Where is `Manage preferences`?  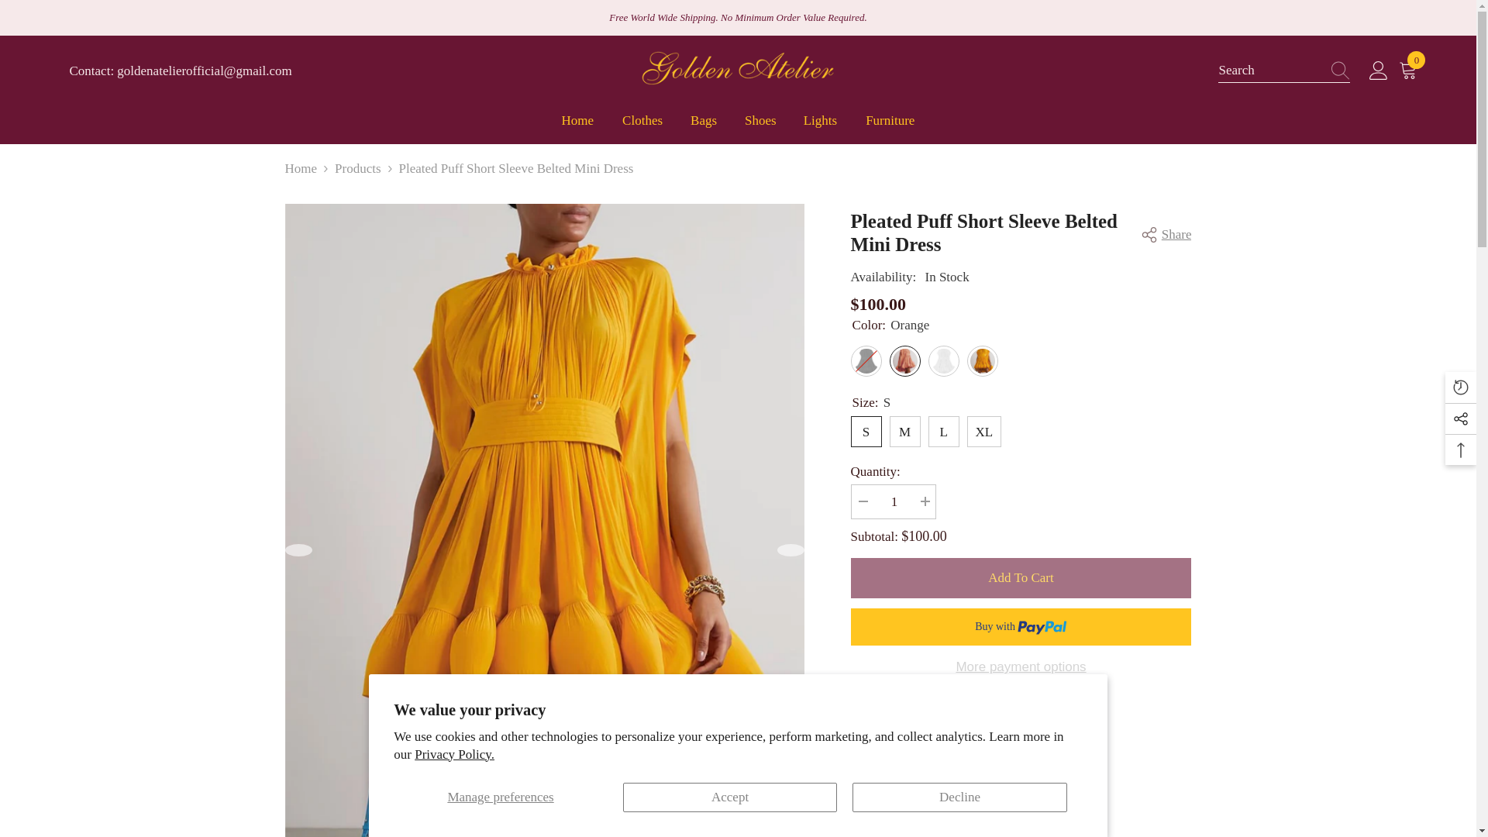
Manage preferences is located at coordinates (501, 797).